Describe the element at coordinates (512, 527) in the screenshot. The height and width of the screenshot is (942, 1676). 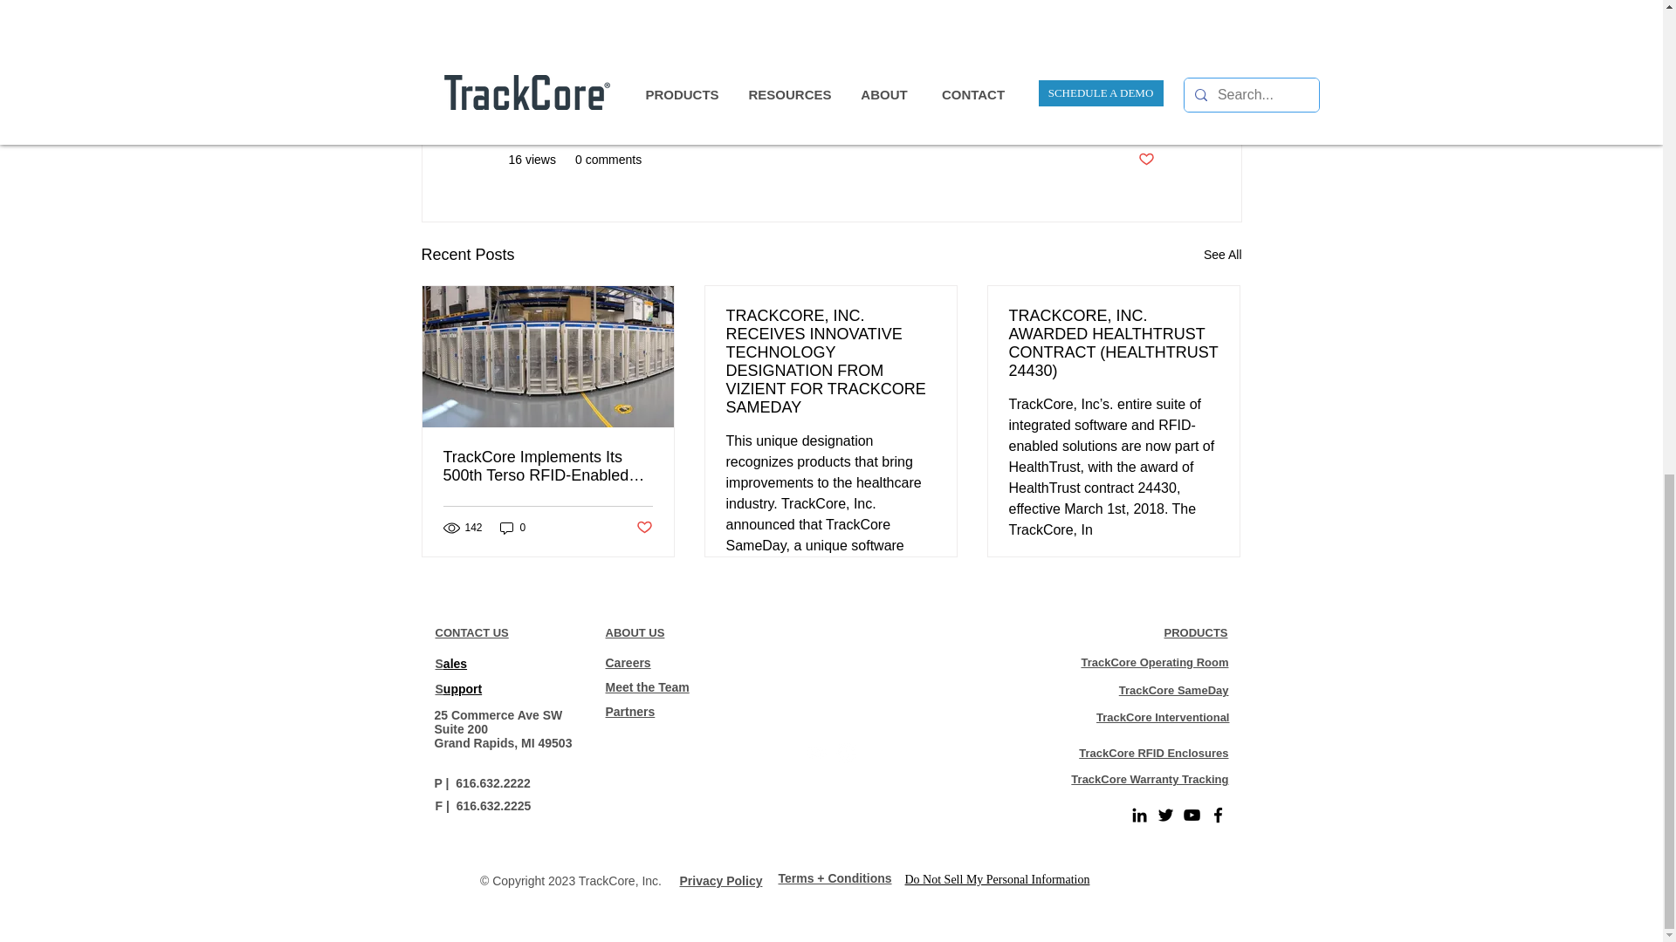
I see `0` at that location.